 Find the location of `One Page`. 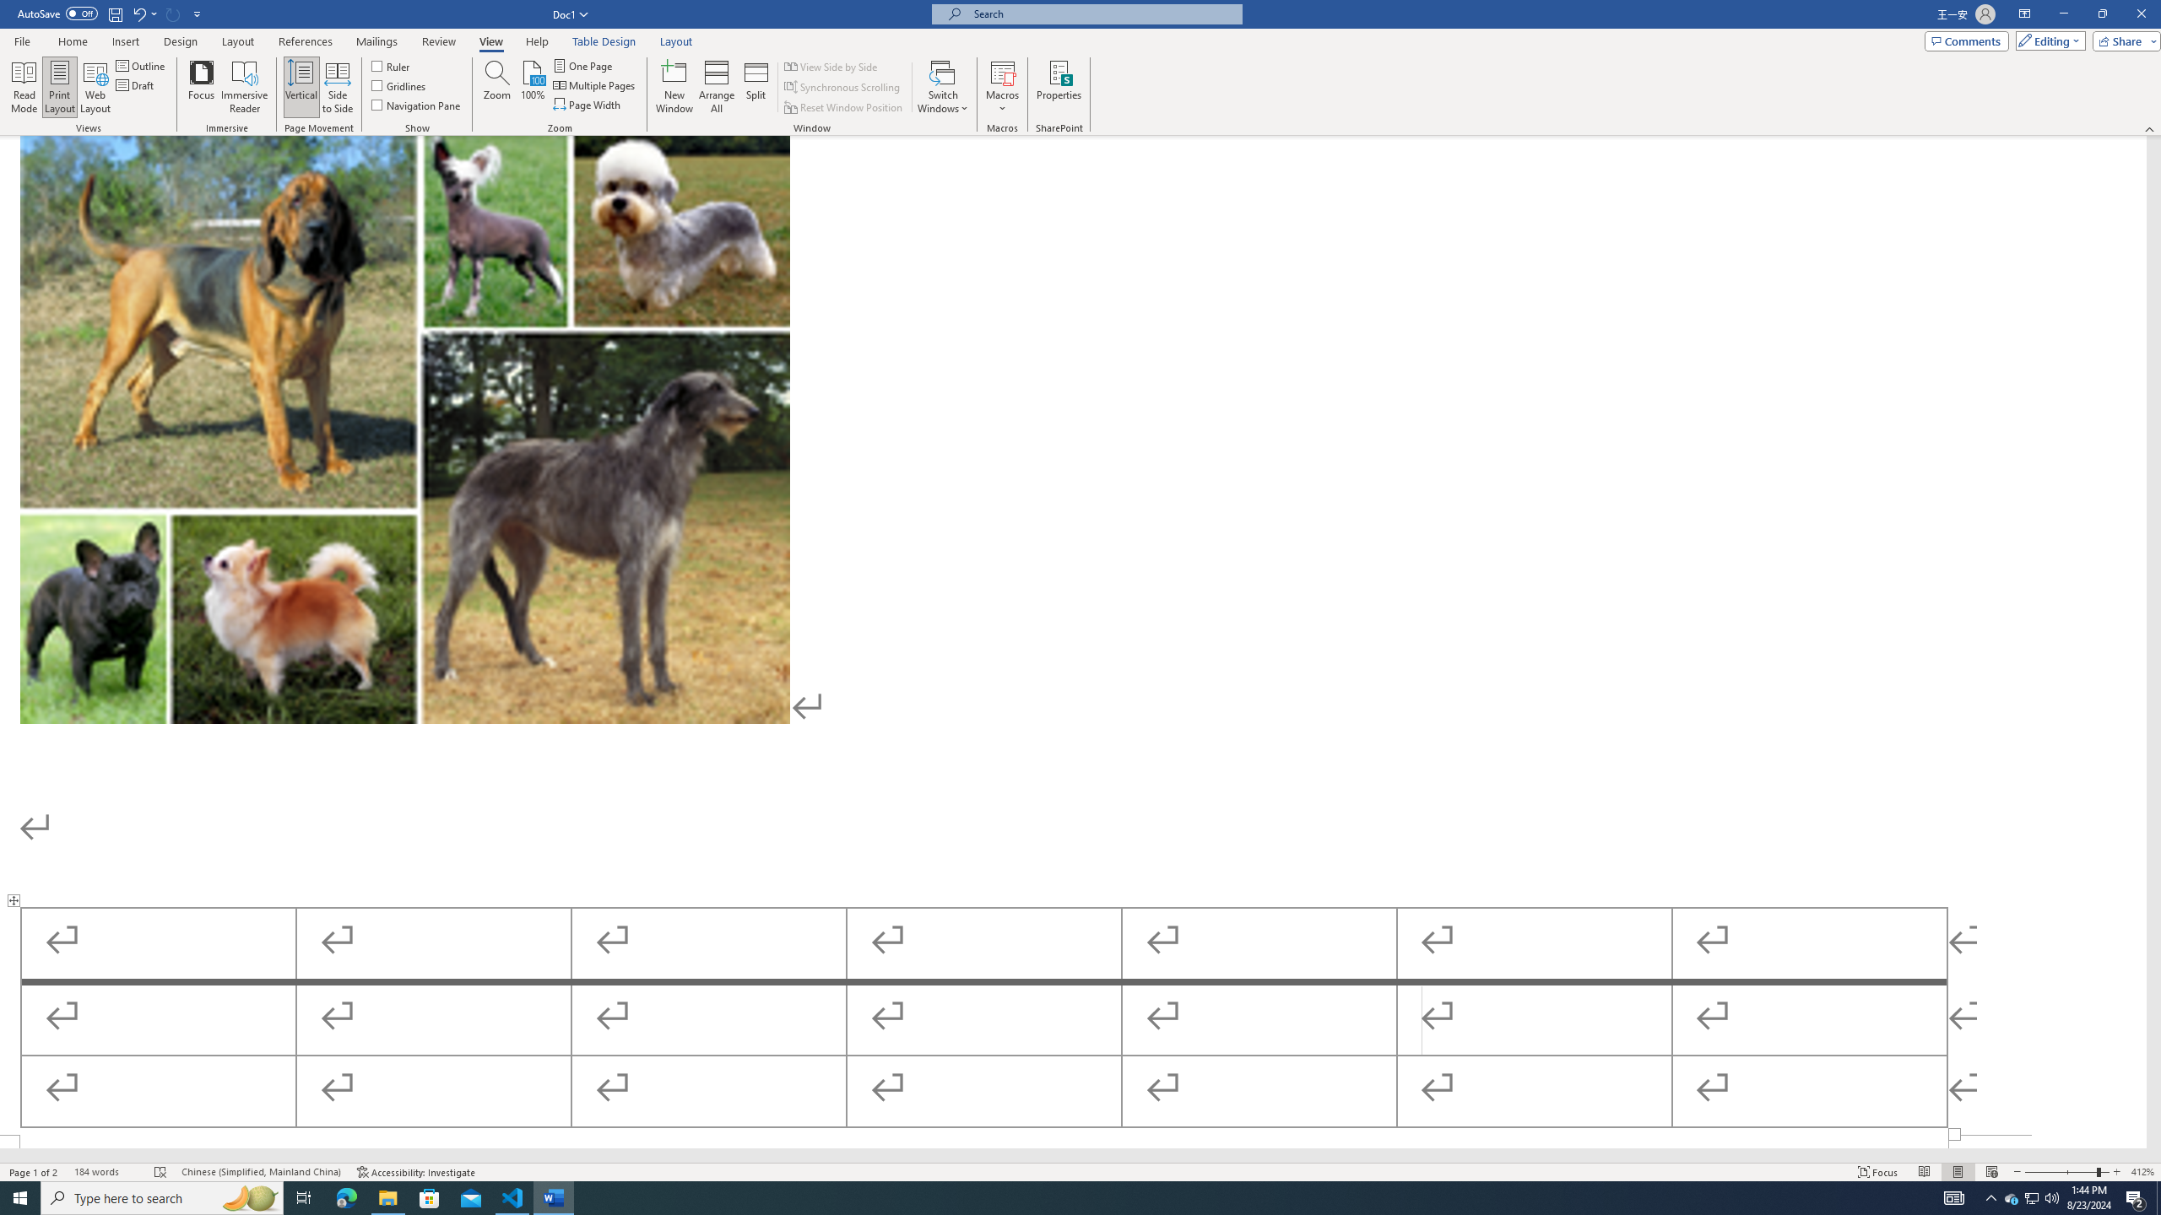

One Page is located at coordinates (584, 66).